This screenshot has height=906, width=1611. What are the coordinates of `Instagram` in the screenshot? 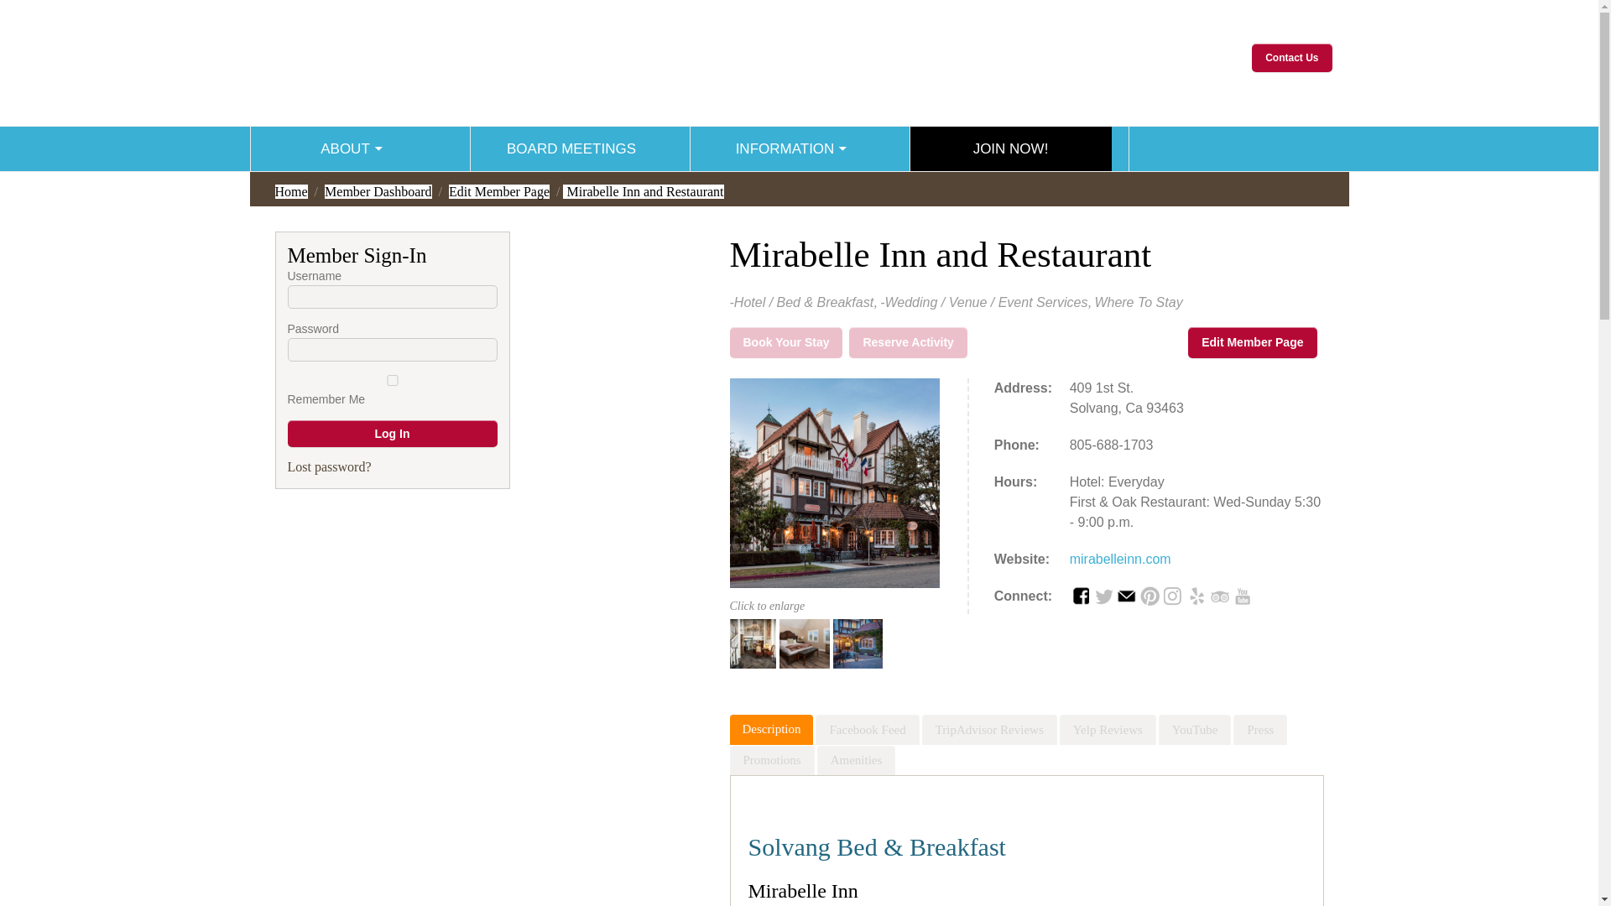 It's located at (1173, 596).